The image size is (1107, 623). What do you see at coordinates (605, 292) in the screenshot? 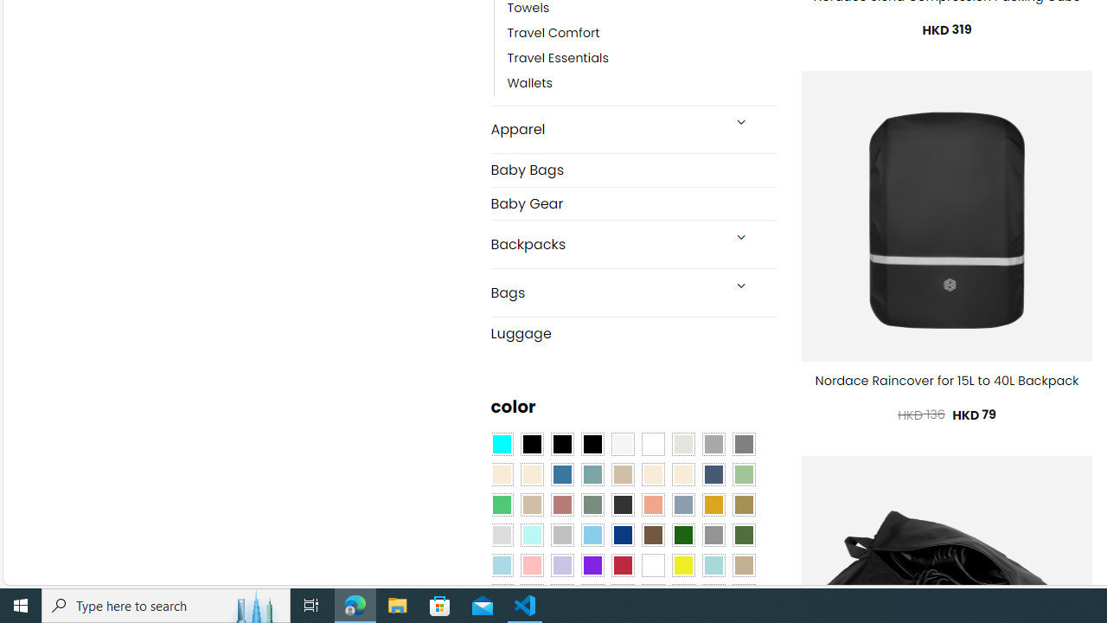
I see `Bags` at bounding box center [605, 292].